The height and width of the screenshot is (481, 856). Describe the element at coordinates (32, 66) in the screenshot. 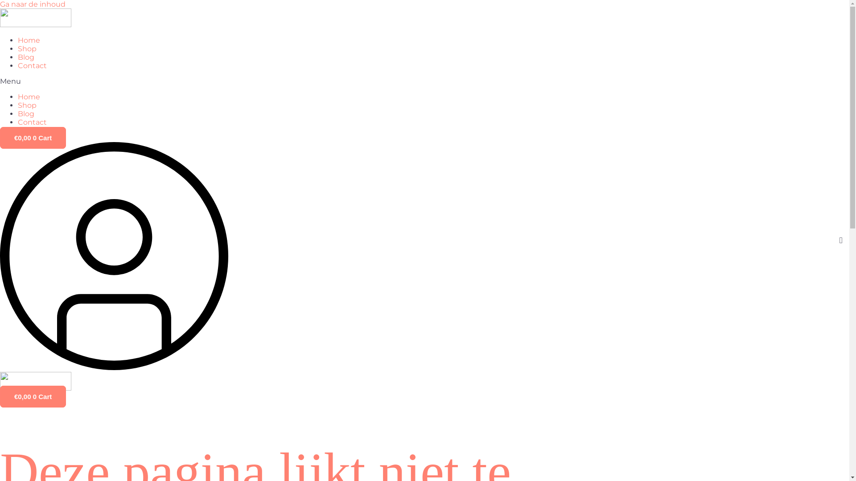

I see `Contact` at that location.